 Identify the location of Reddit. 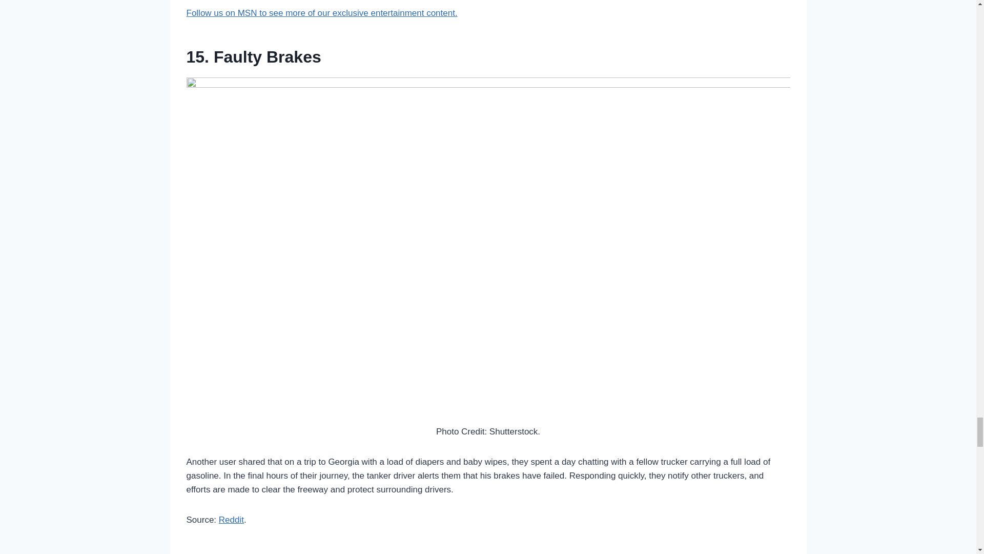
(231, 520).